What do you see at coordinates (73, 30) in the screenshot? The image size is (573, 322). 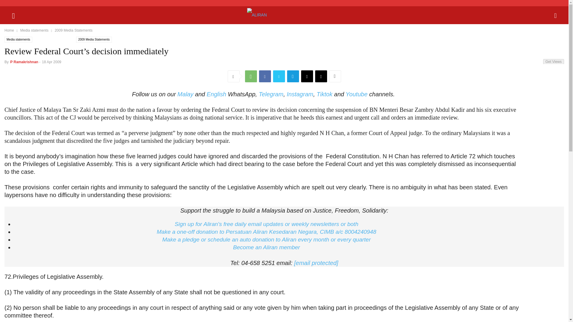 I see `2009 Media Statements` at bounding box center [73, 30].